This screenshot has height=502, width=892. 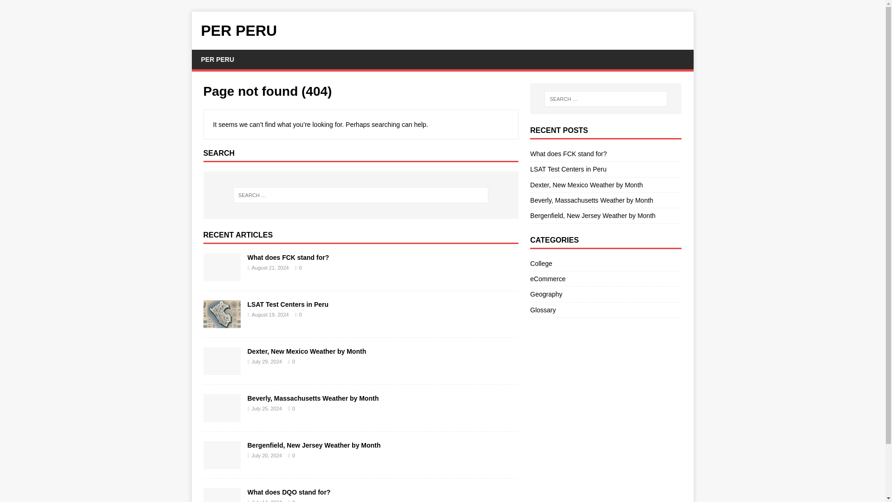 What do you see at coordinates (288, 492) in the screenshot?
I see `What does DQO stand for?` at bounding box center [288, 492].